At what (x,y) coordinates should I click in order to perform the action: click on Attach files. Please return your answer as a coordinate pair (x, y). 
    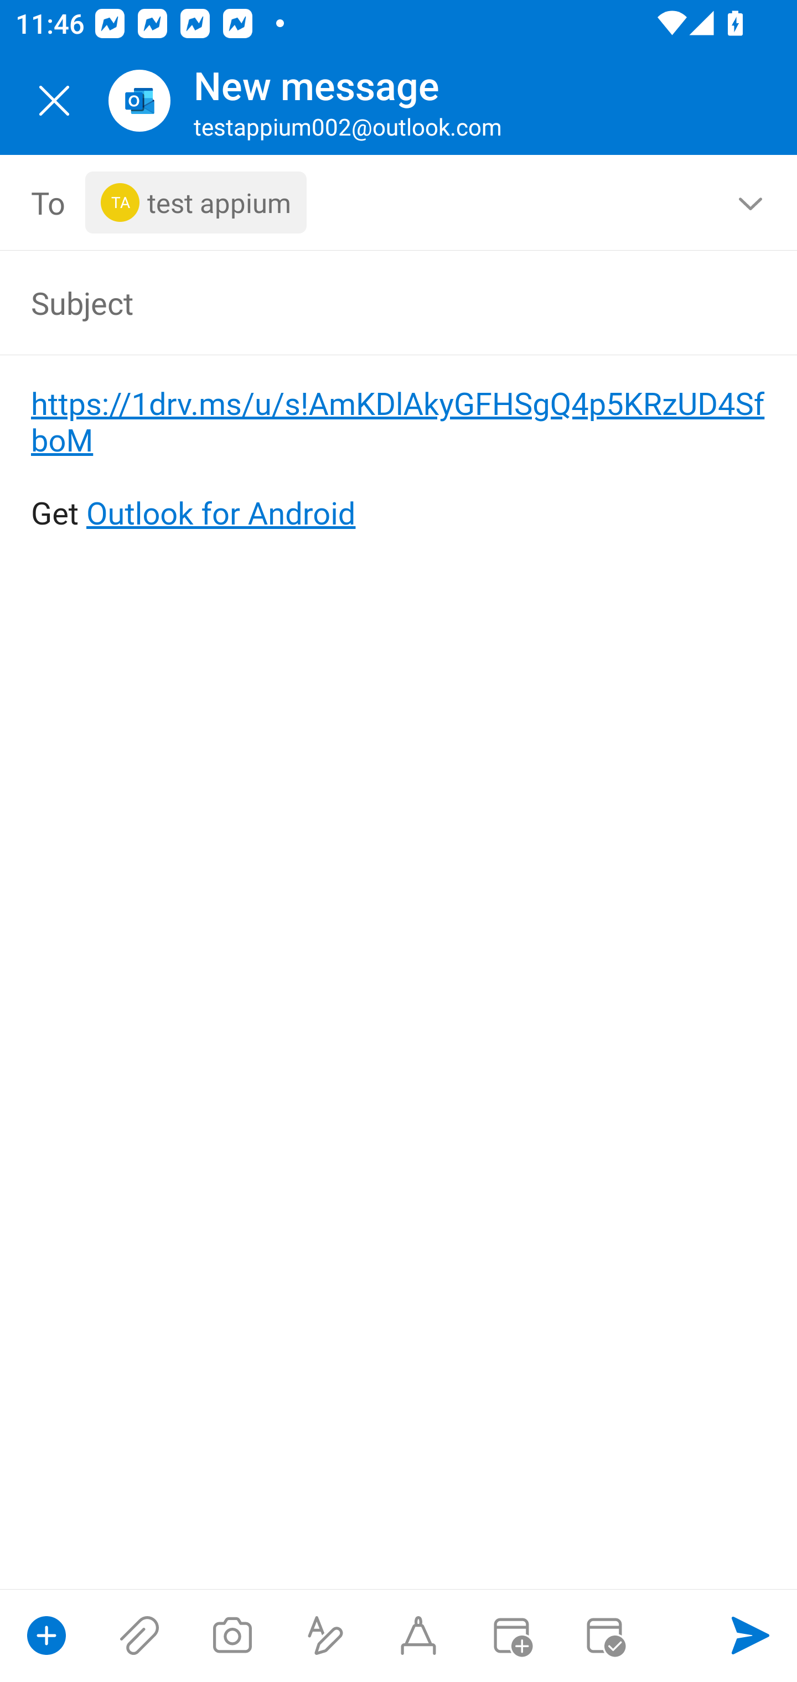
    Looking at the image, I should click on (139, 1636).